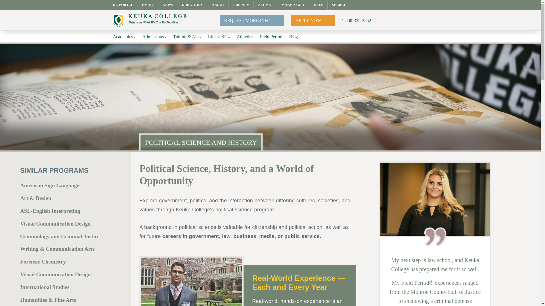 The image size is (545, 306). What do you see at coordinates (356, 20) in the screenshot?
I see `1-800-335-3852` at bounding box center [356, 20].